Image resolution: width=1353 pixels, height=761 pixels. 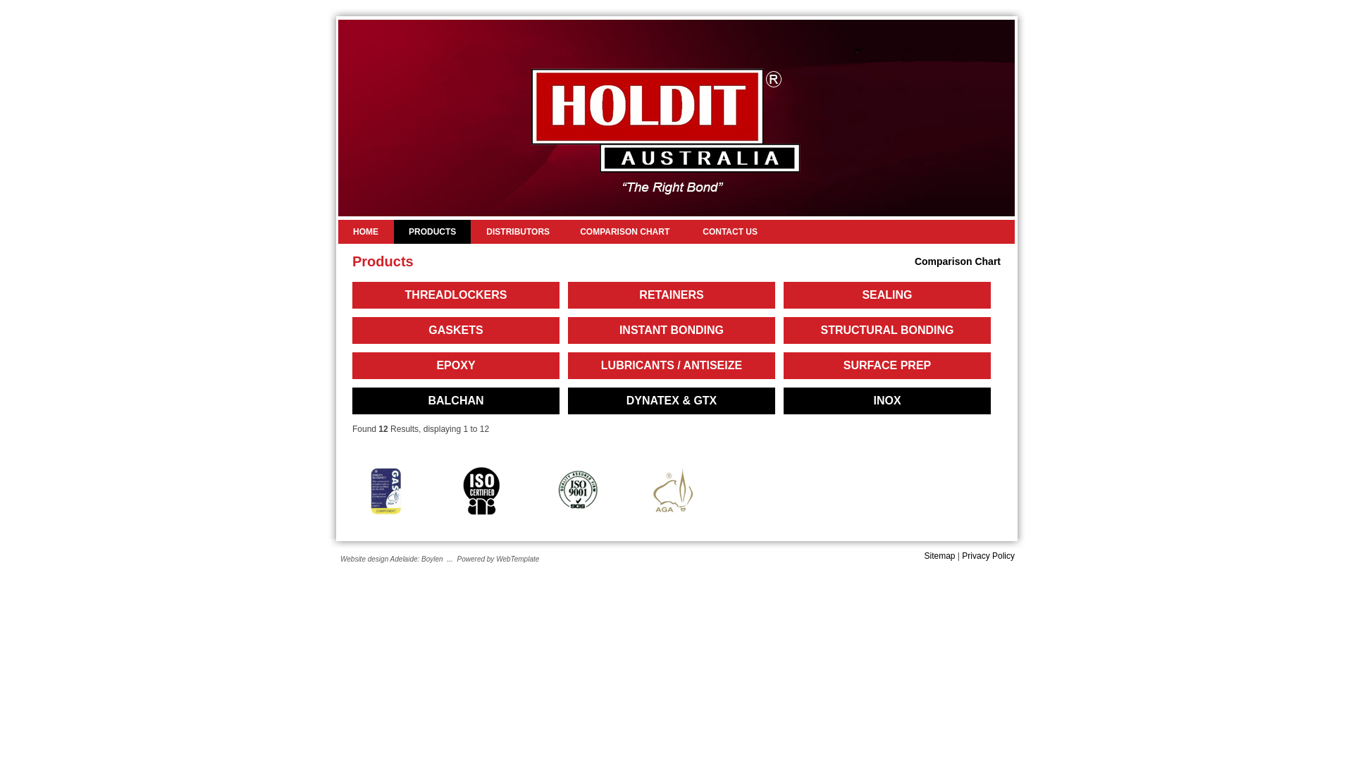 I want to click on HOME, so click(x=366, y=231).